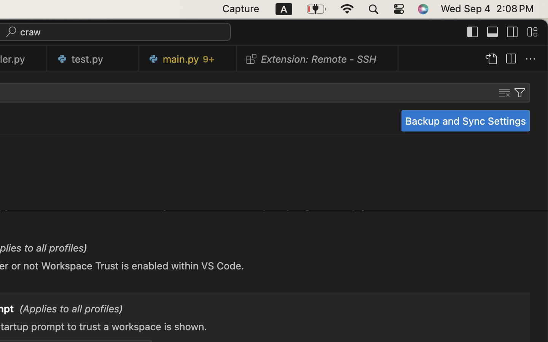  What do you see at coordinates (505, 93) in the screenshot?
I see `` at bounding box center [505, 93].